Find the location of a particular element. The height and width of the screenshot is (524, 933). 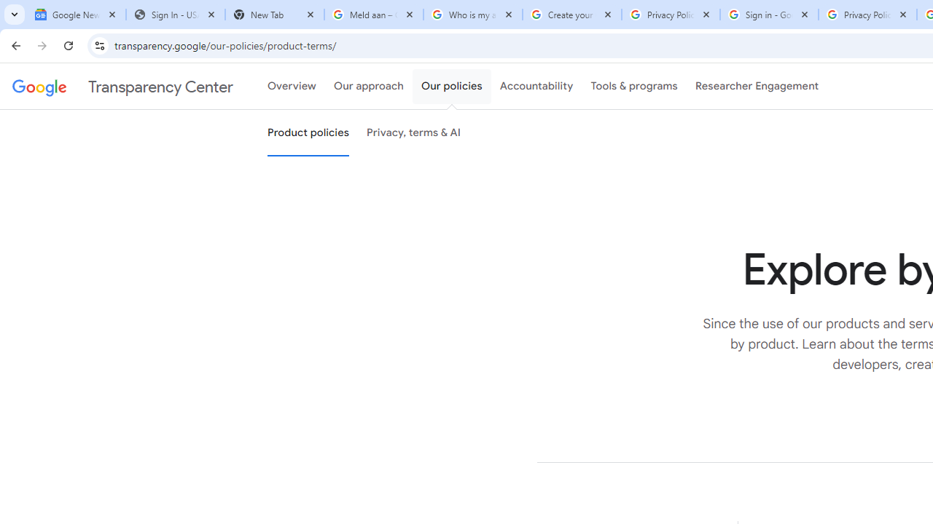

Who is my administrator? - Google Account Help is located at coordinates (472, 15).